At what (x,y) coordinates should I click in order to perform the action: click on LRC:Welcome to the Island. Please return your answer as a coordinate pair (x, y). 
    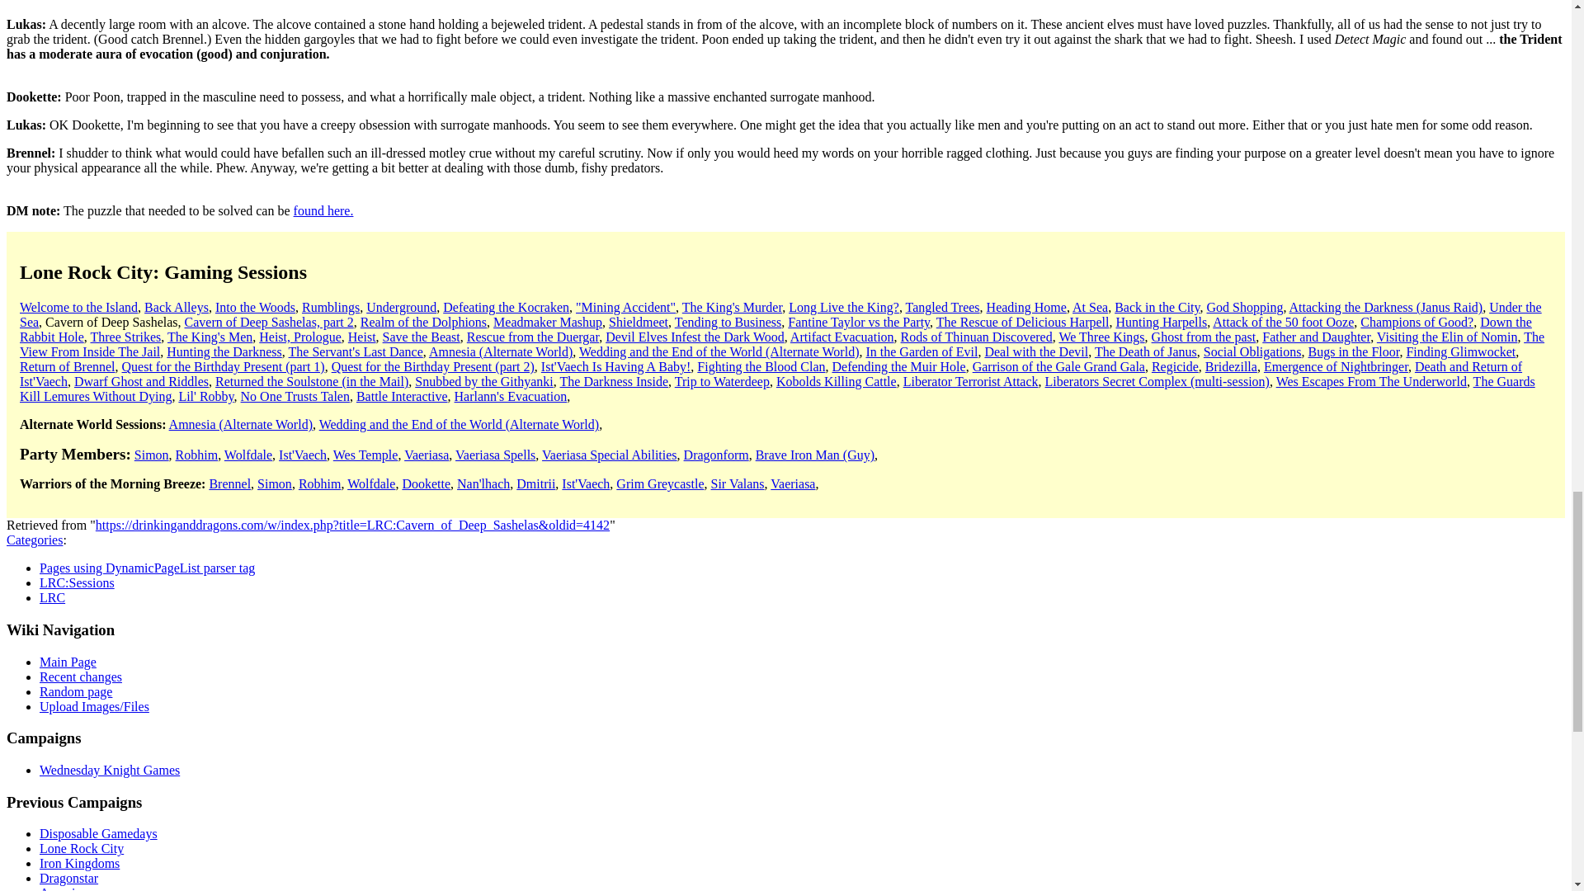
    Looking at the image, I should click on (78, 307).